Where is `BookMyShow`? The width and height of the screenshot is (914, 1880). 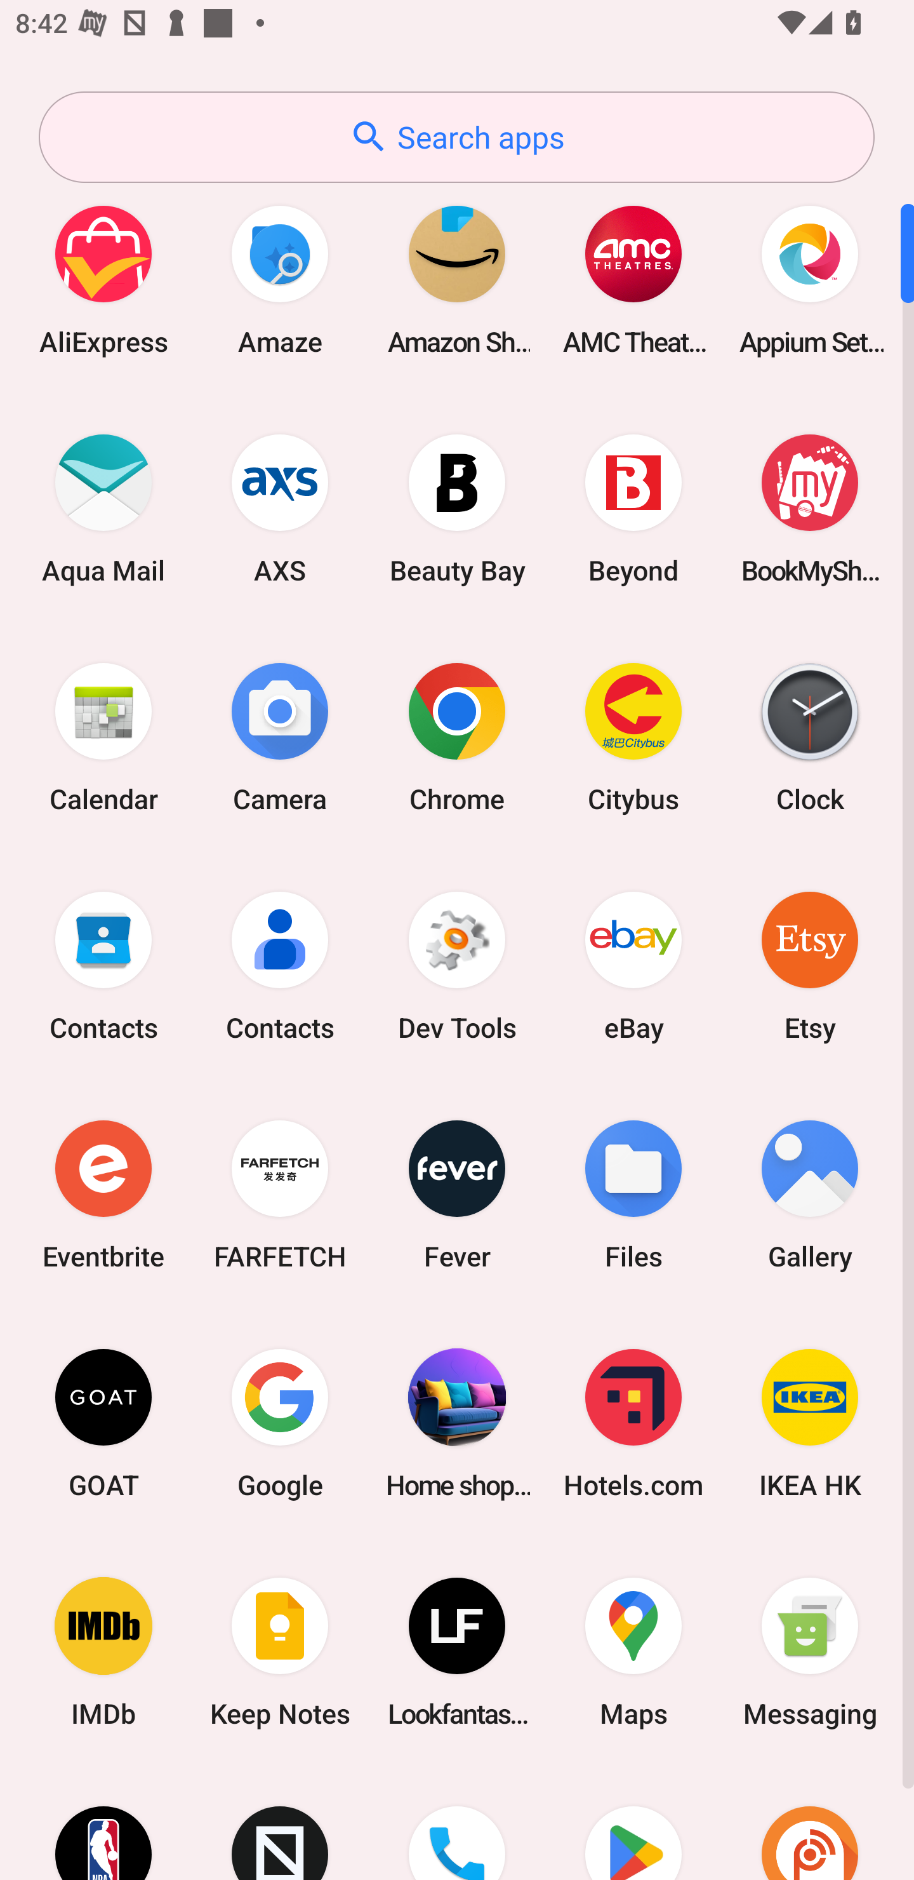 BookMyShow is located at coordinates (810, 508).